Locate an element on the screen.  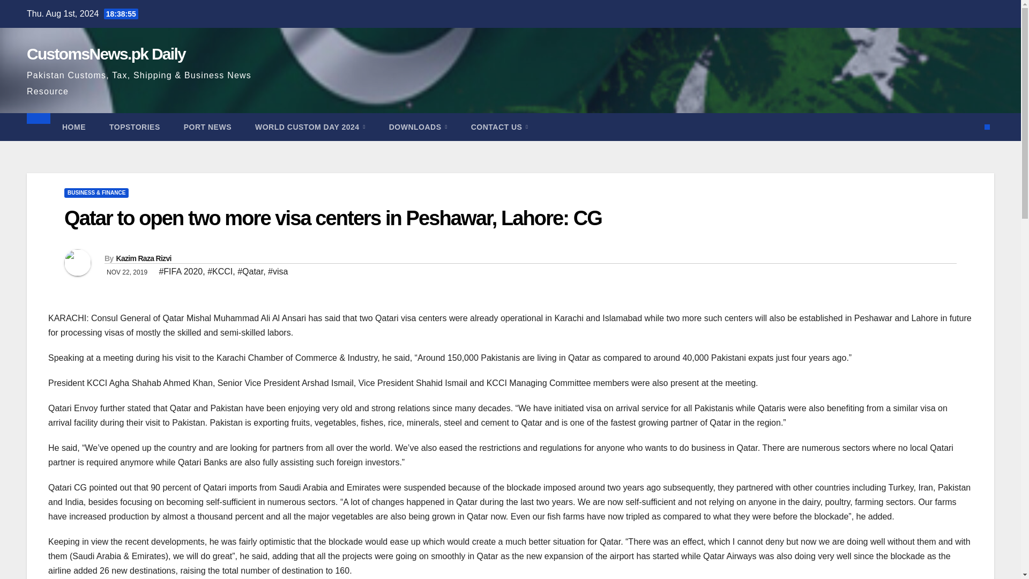
Downloads is located at coordinates (45, 309).